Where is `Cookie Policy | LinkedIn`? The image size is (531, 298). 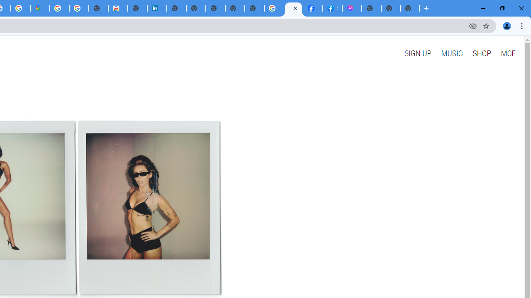
Cookie Policy | LinkedIn is located at coordinates (157, 8).